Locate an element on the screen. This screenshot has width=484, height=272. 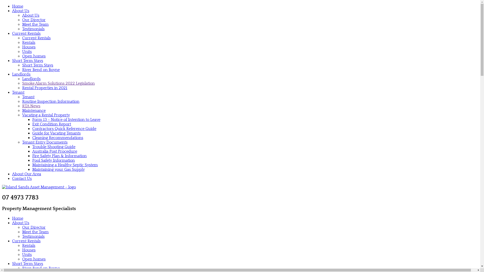
Short Term Stays is located at coordinates (28, 61).